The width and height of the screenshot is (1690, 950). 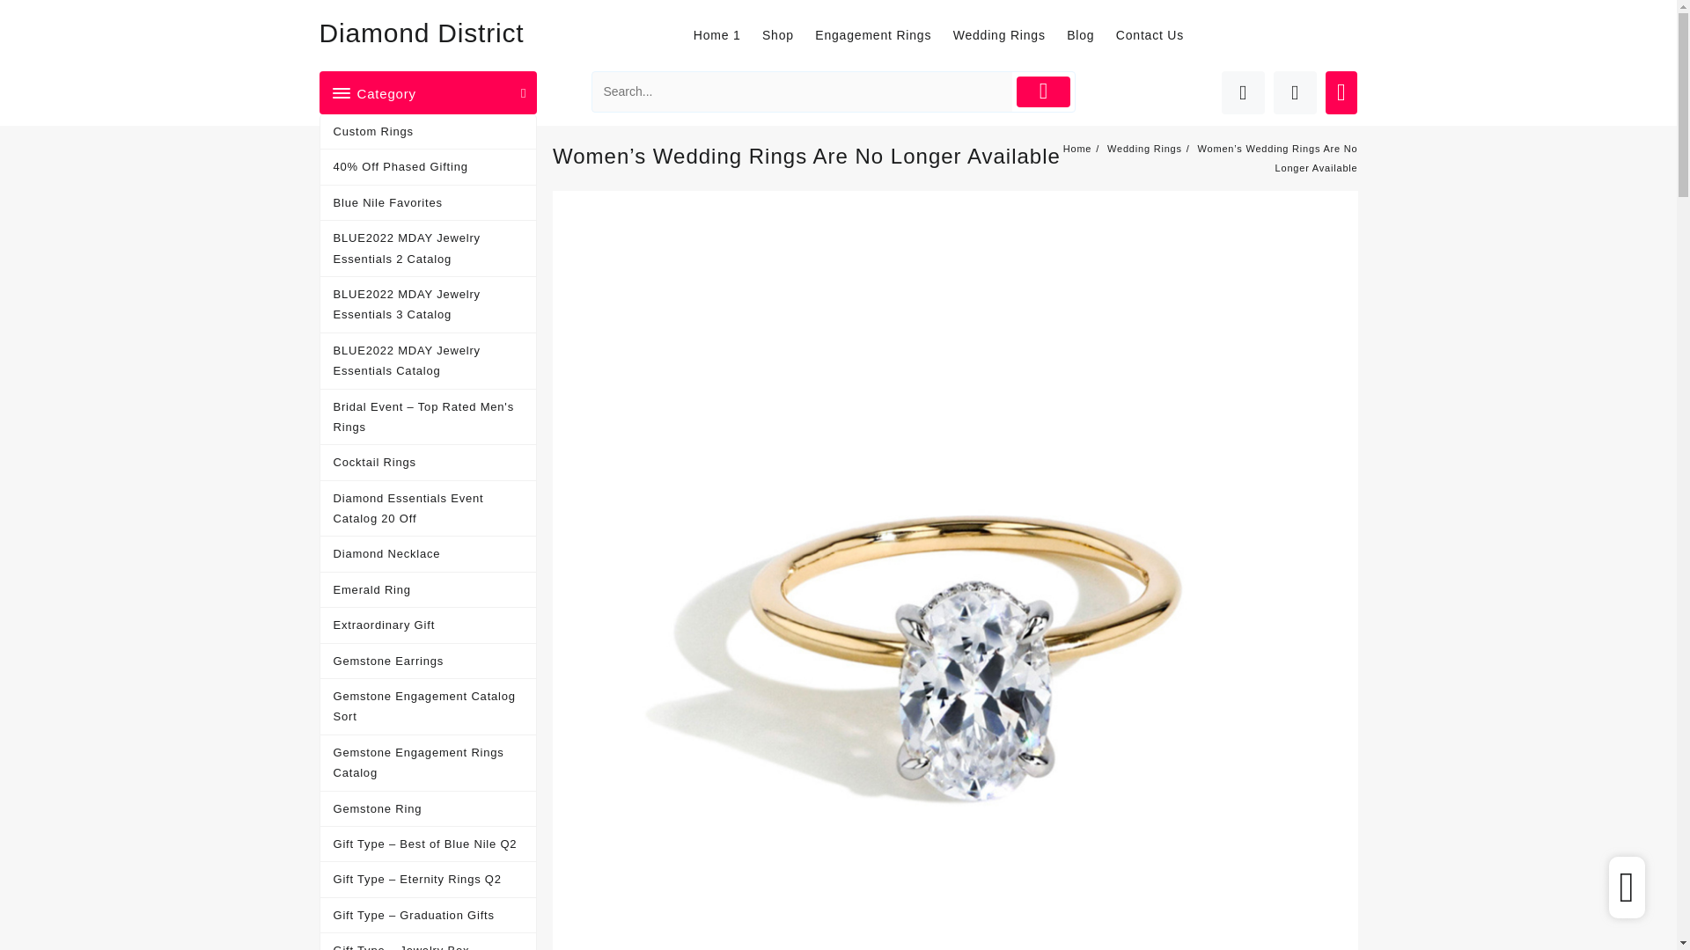 I want to click on Custom Rings, so click(x=429, y=131).